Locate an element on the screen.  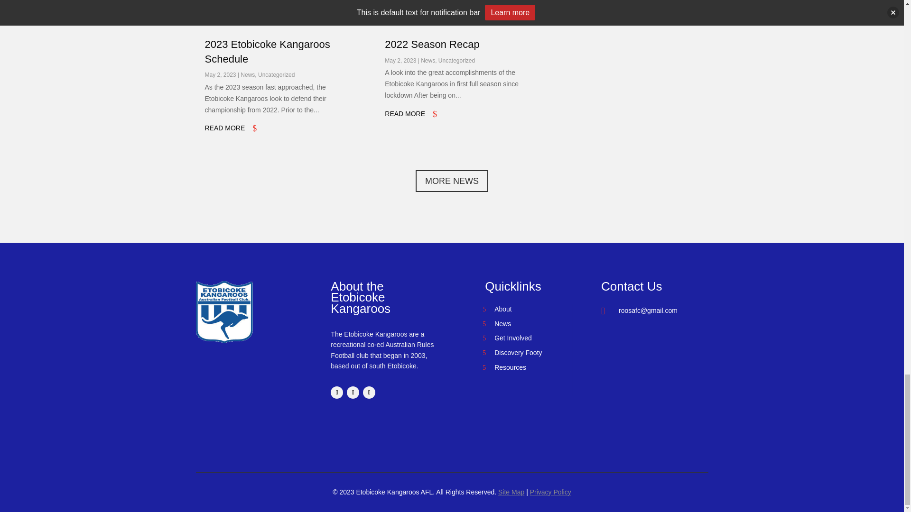
MORE NEWS is located at coordinates (452, 180).